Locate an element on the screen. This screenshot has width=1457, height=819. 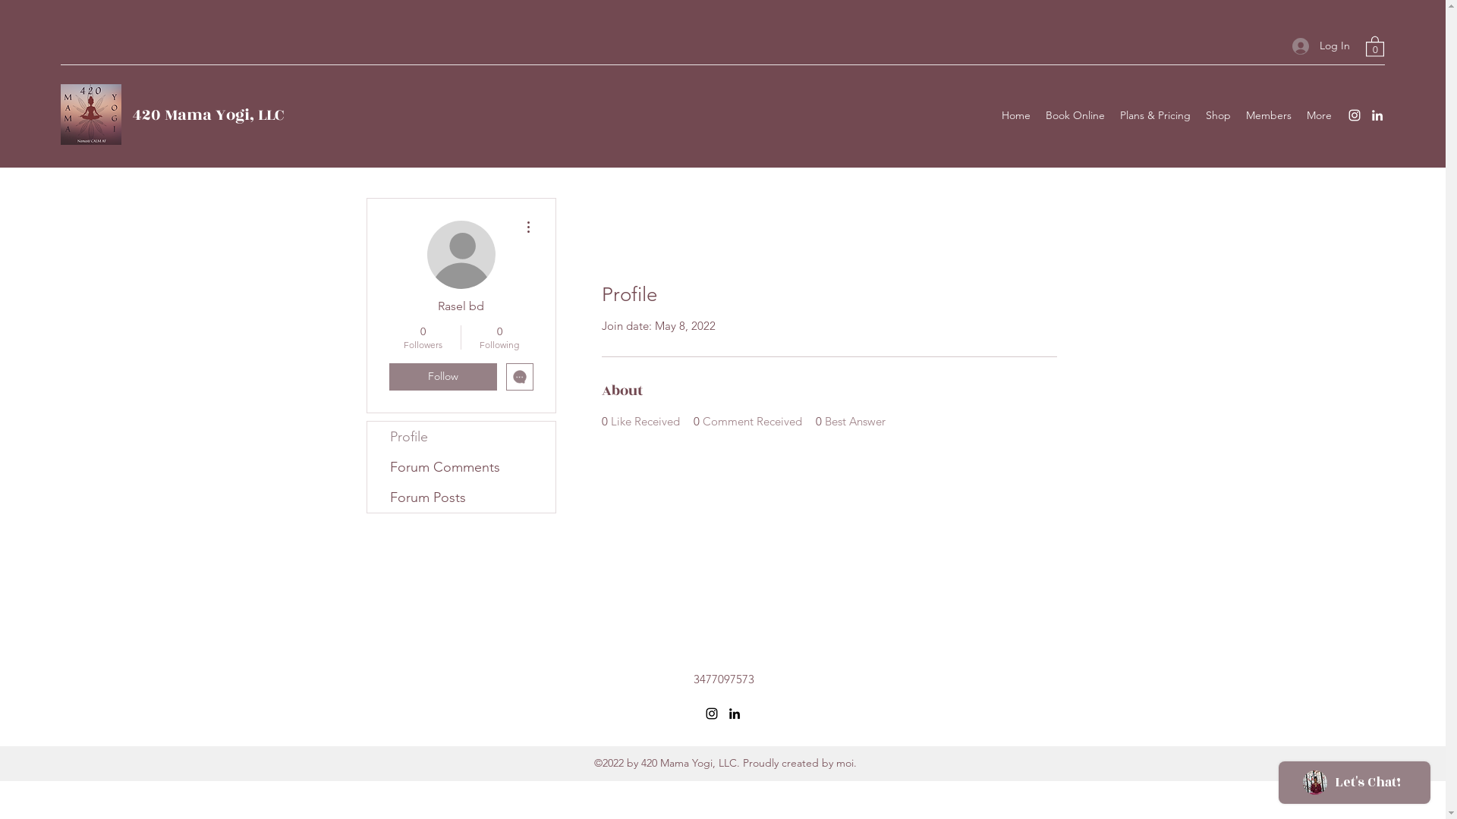
Members is located at coordinates (1269, 115).